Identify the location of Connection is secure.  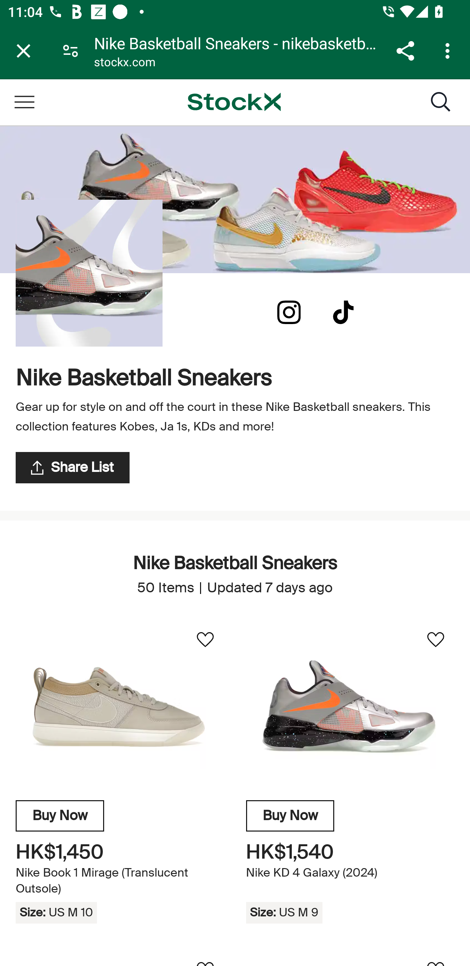
(70, 50).